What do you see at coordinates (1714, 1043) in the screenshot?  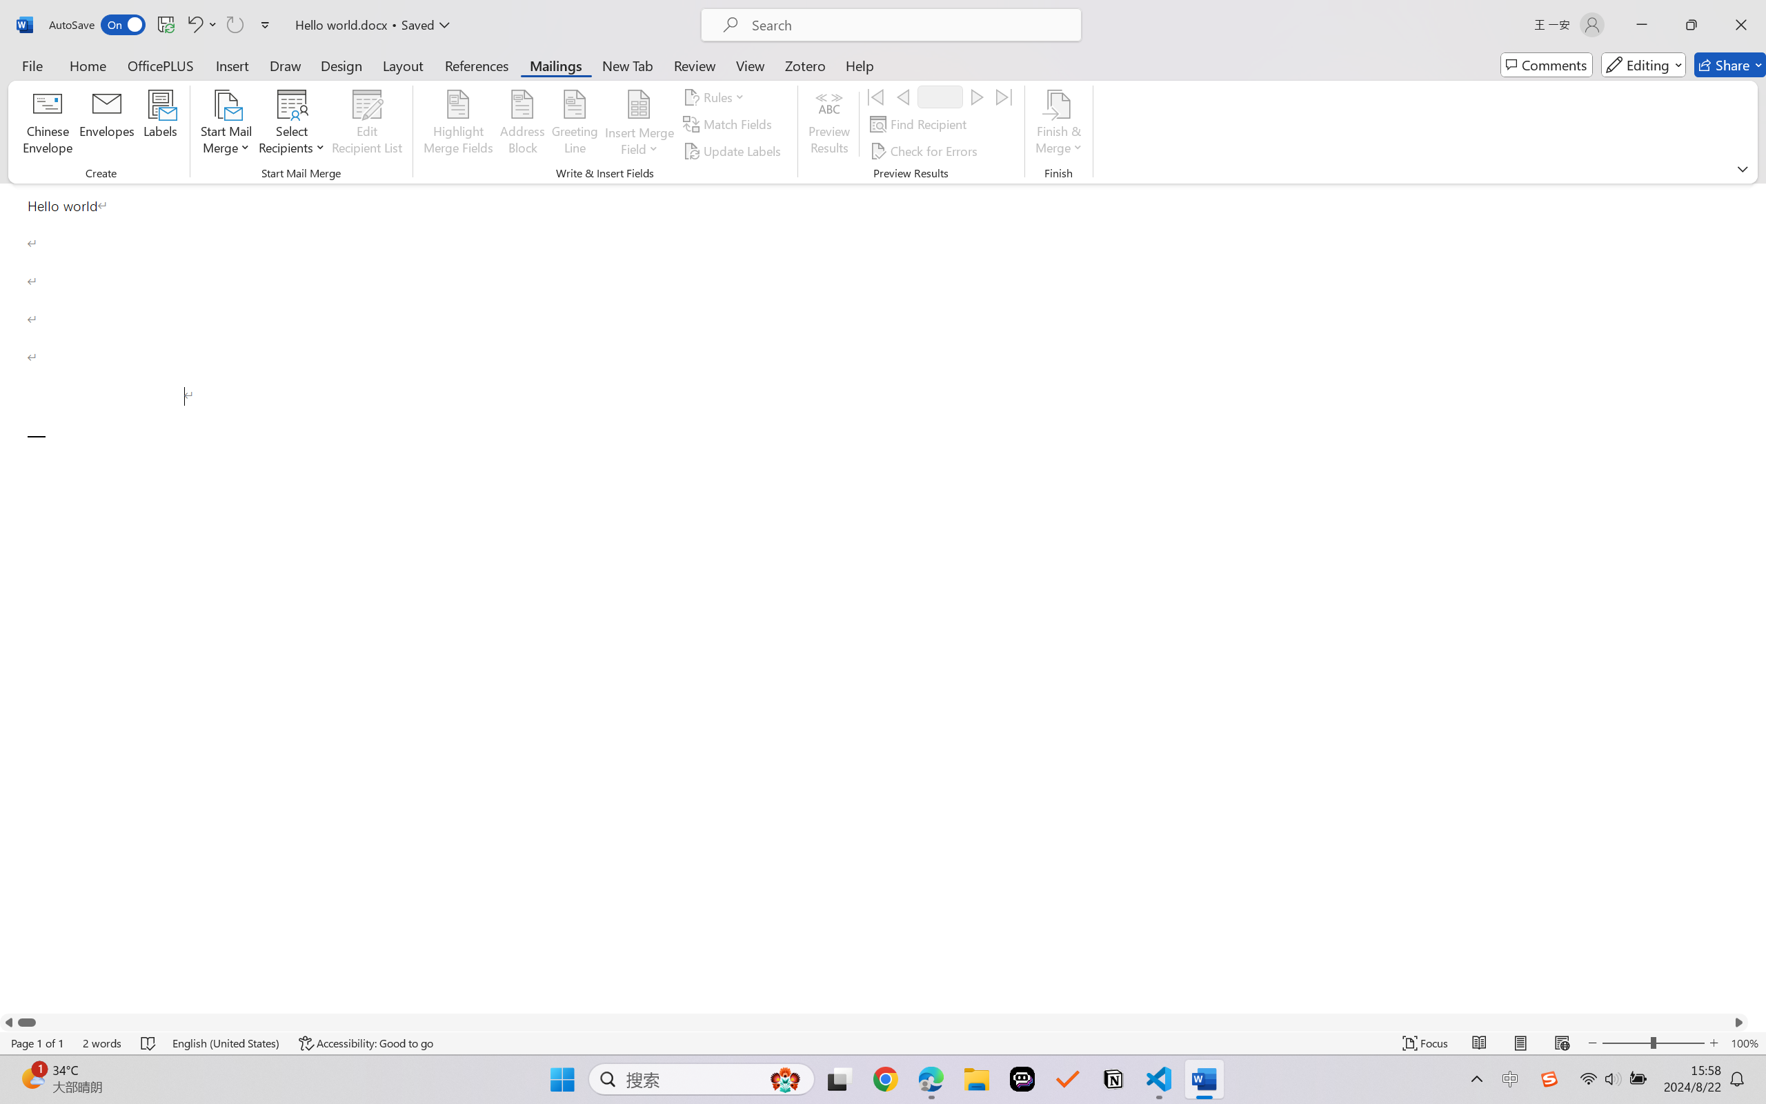 I see `Zoom In` at bounding box center [1714, 1043].